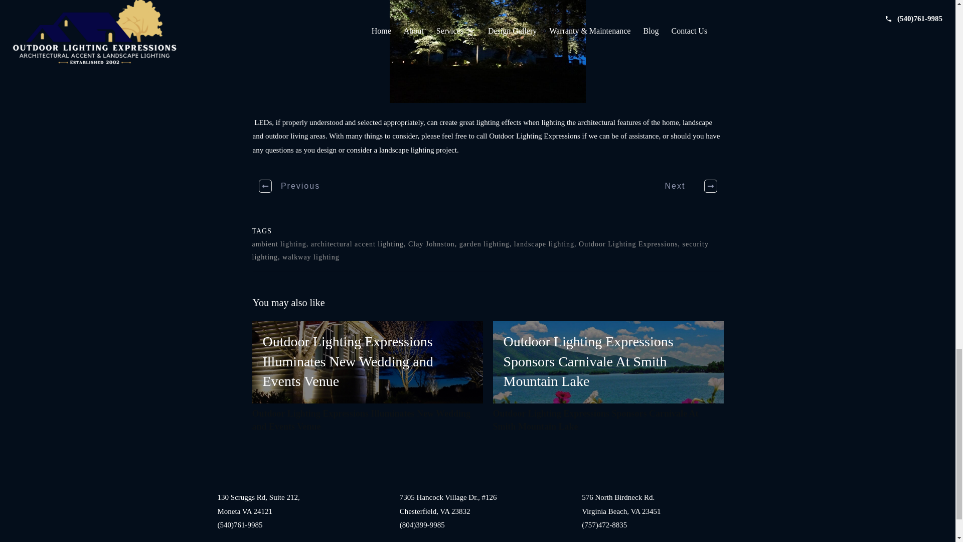 The image size is (963, 542). Describe the element at coordinates (290, 186) in the screenshot. I see `Previous` at that location.